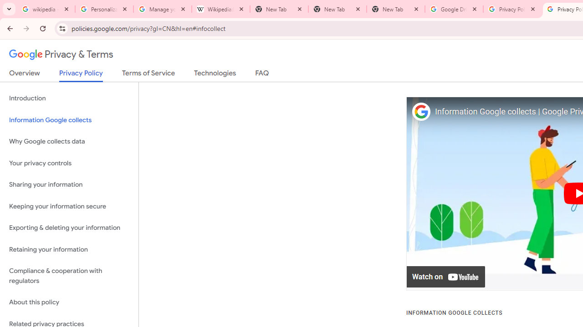 The height and width of the screenshot is (327, 583). What do you see at coordinates (69, 276) in the screenshot?
I see `Compliance & cooperation with regulators` at bounding box center [69, 276].